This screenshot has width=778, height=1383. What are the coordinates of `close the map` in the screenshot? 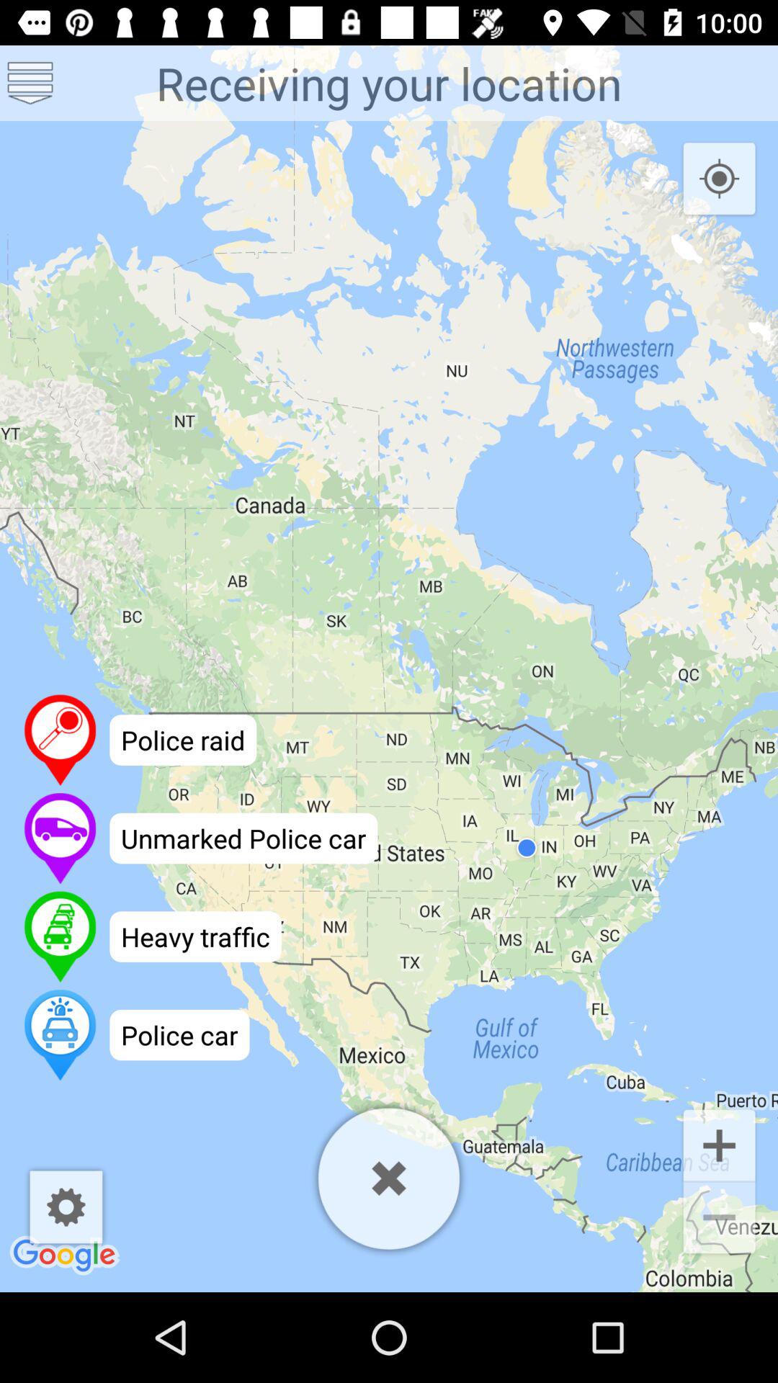 It's located at (389, 1178).